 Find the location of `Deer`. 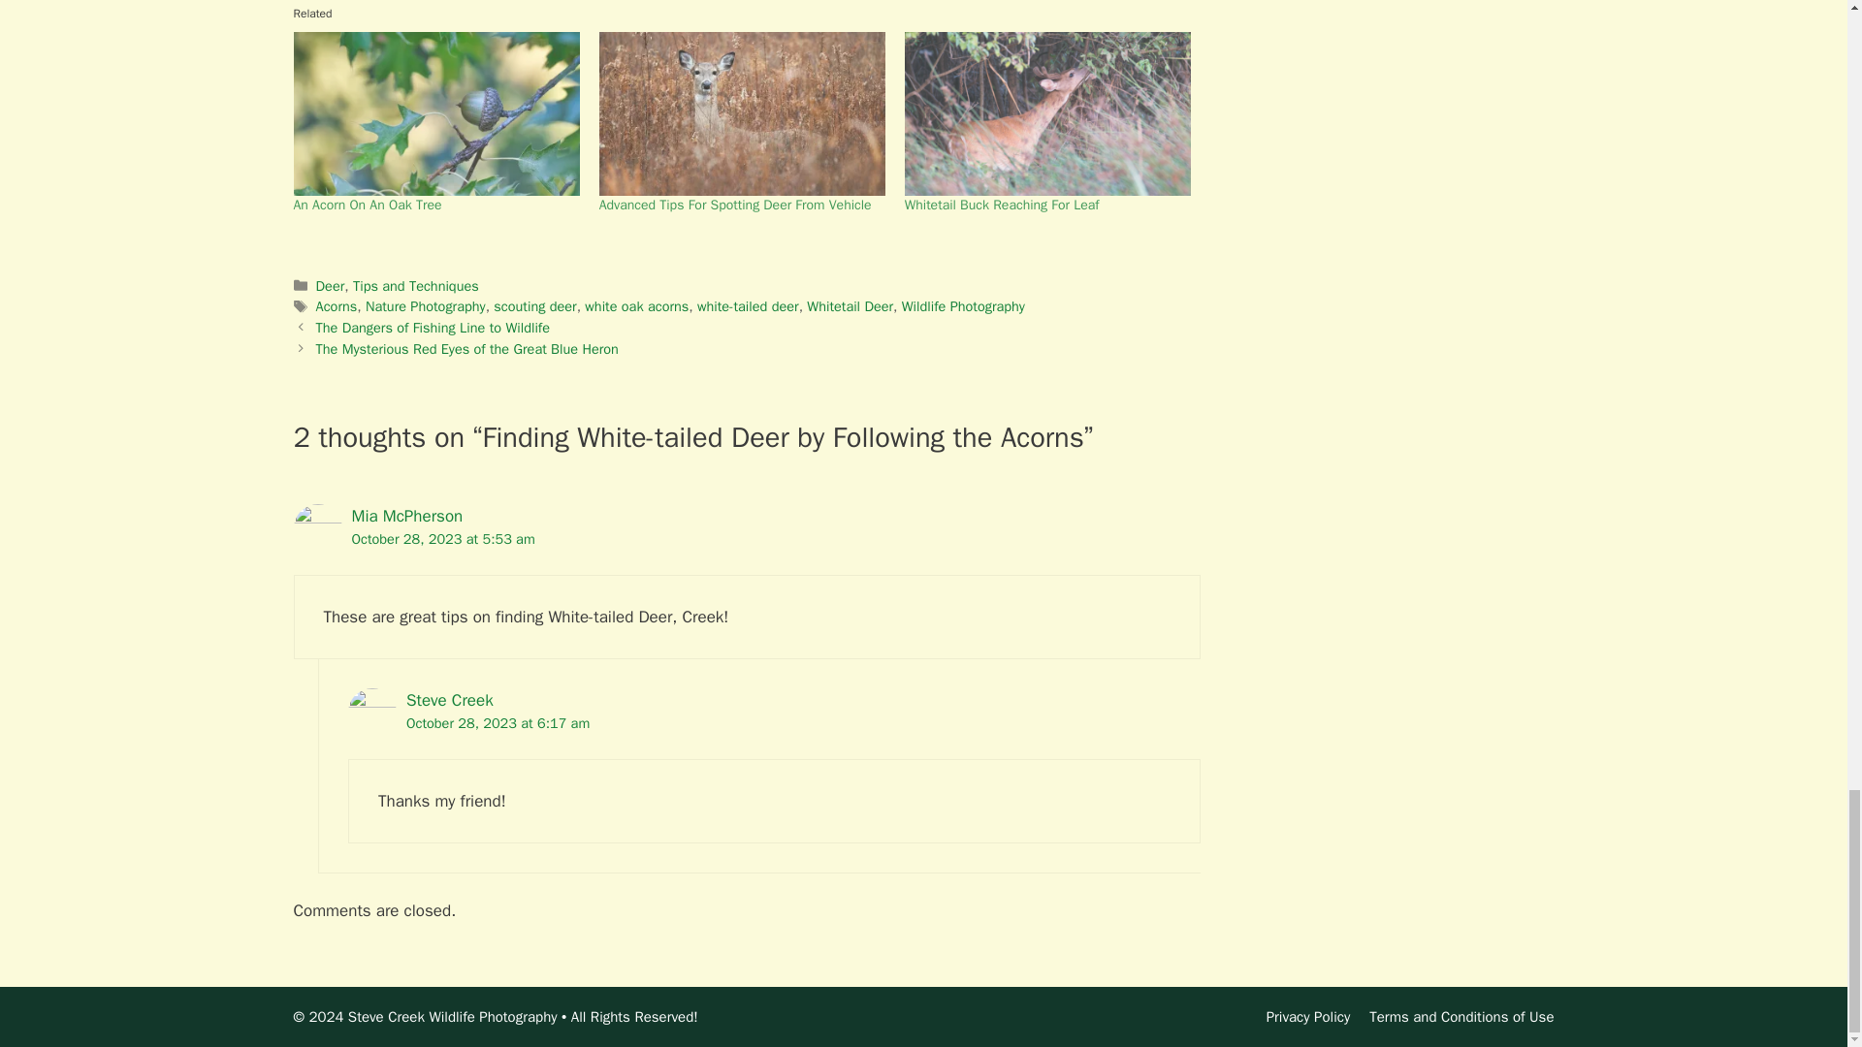

Deer is located at coordinates (330, 285).